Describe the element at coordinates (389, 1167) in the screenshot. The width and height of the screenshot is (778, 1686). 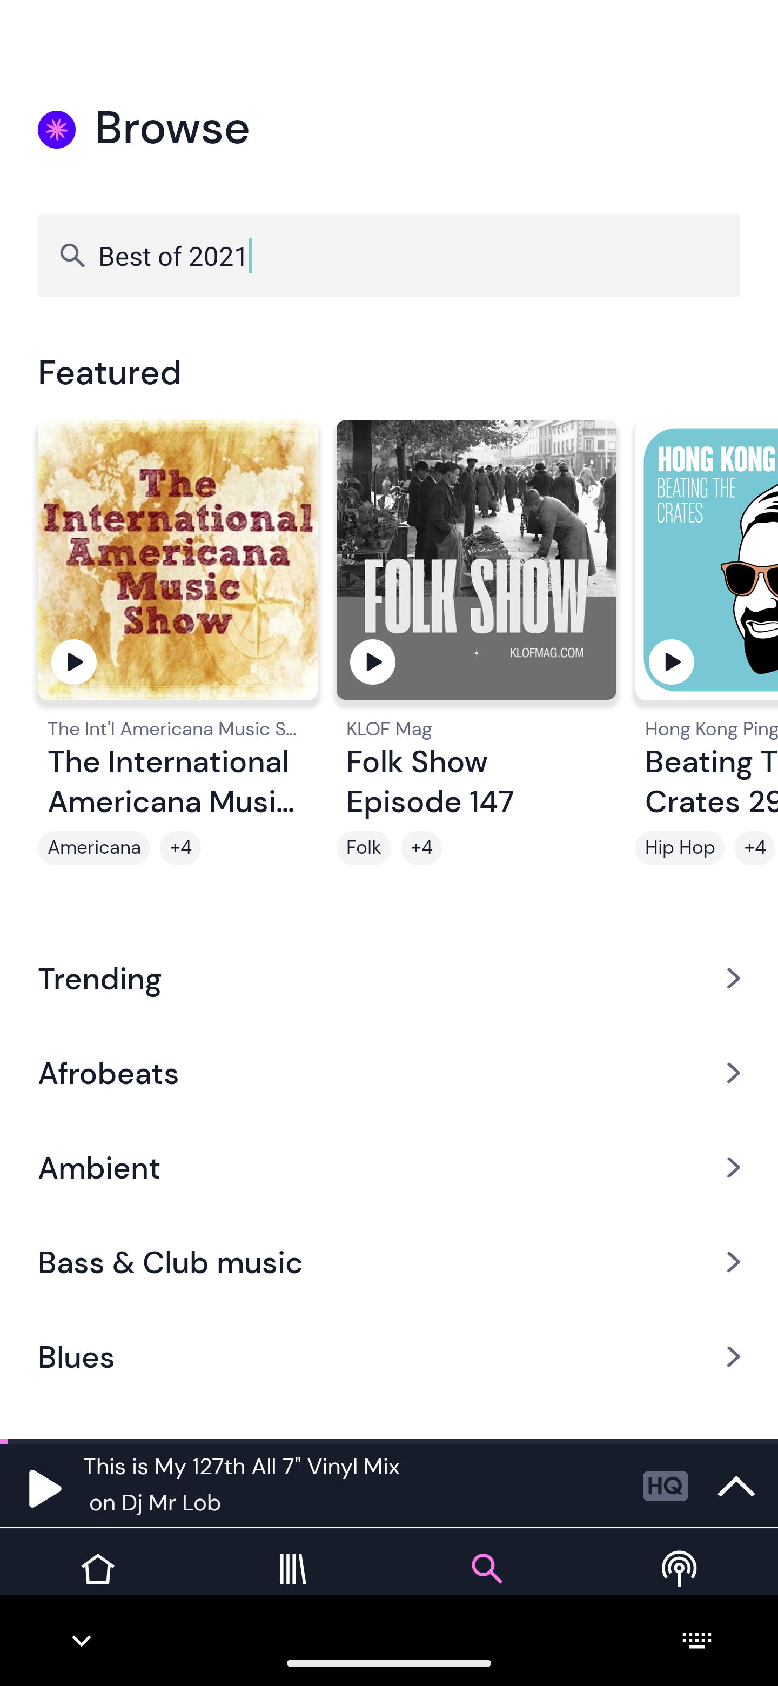
I see `Ambient` at that location.